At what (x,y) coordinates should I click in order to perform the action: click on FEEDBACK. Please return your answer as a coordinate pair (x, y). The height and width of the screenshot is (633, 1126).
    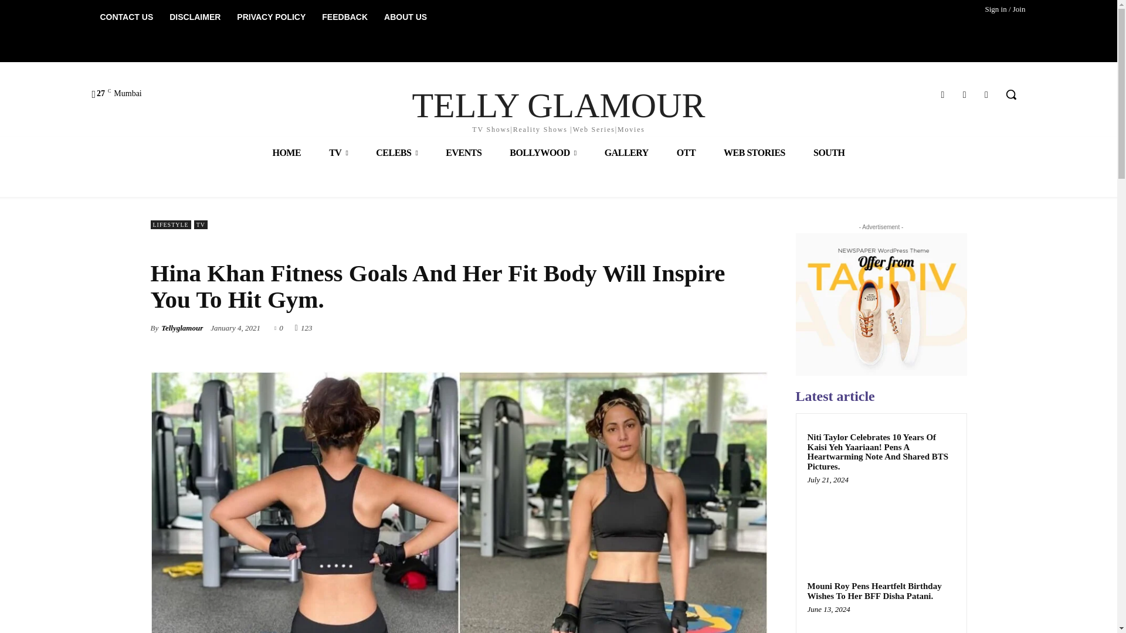
    Looking at the image, I should click on (345, 16).